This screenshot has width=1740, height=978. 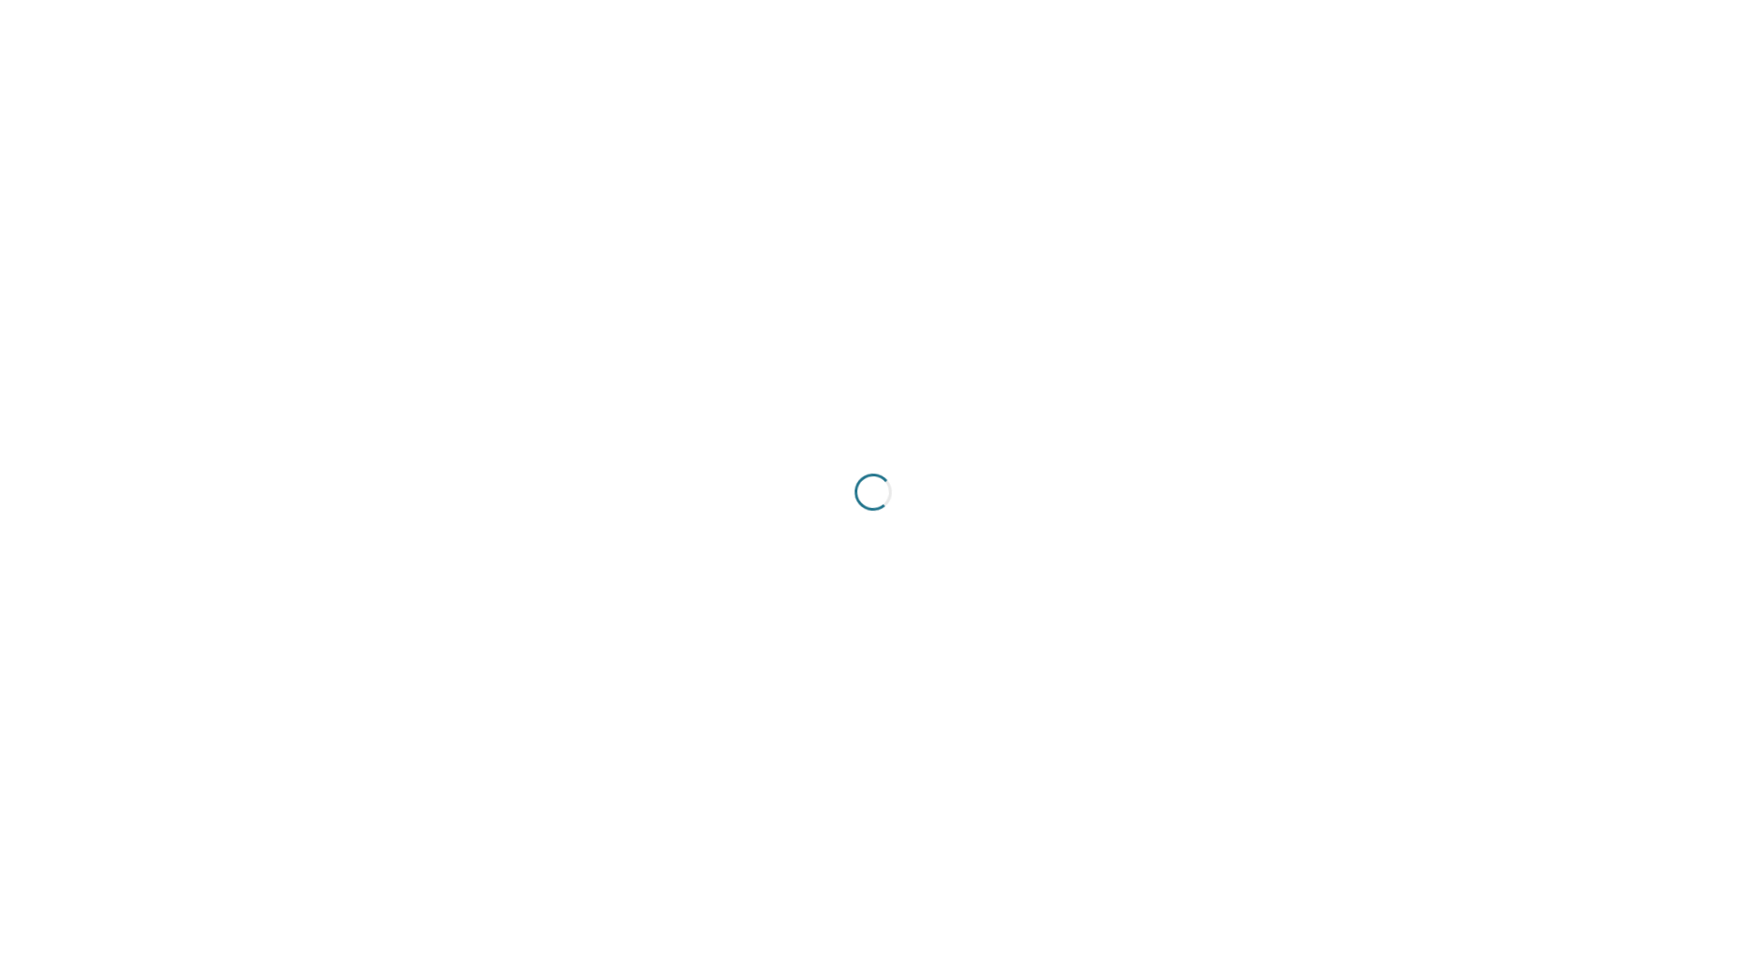 What do you see at coordinates (1310, 444) in the screenshot?
I see `Follow us on Google Plus` at bounding box center [1310, 444].